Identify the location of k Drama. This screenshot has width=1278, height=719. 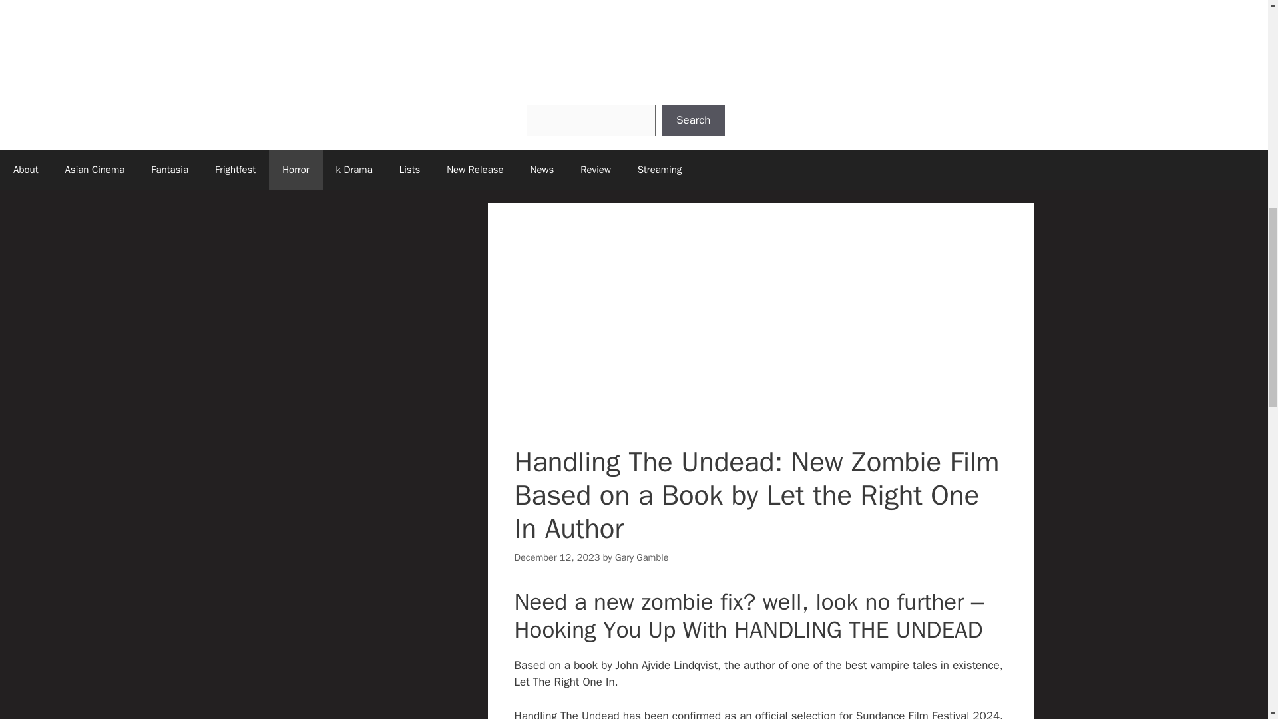
(354, 169).